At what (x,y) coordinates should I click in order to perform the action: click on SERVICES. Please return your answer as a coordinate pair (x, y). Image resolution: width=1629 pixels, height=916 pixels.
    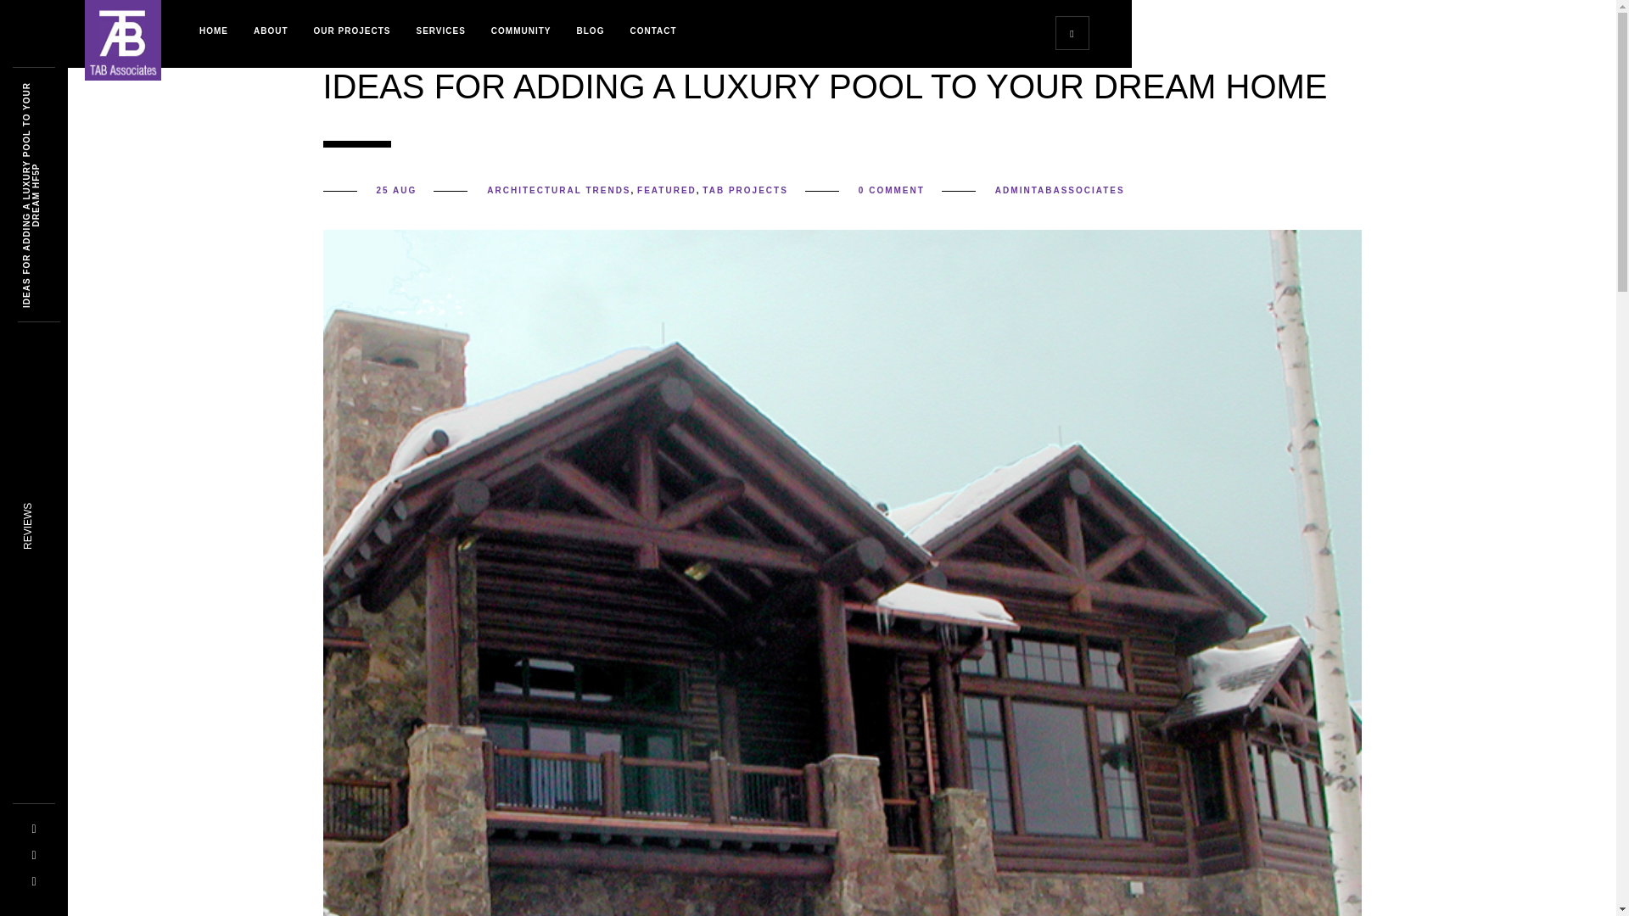
    Looking at the image, I should click on (439, 31).